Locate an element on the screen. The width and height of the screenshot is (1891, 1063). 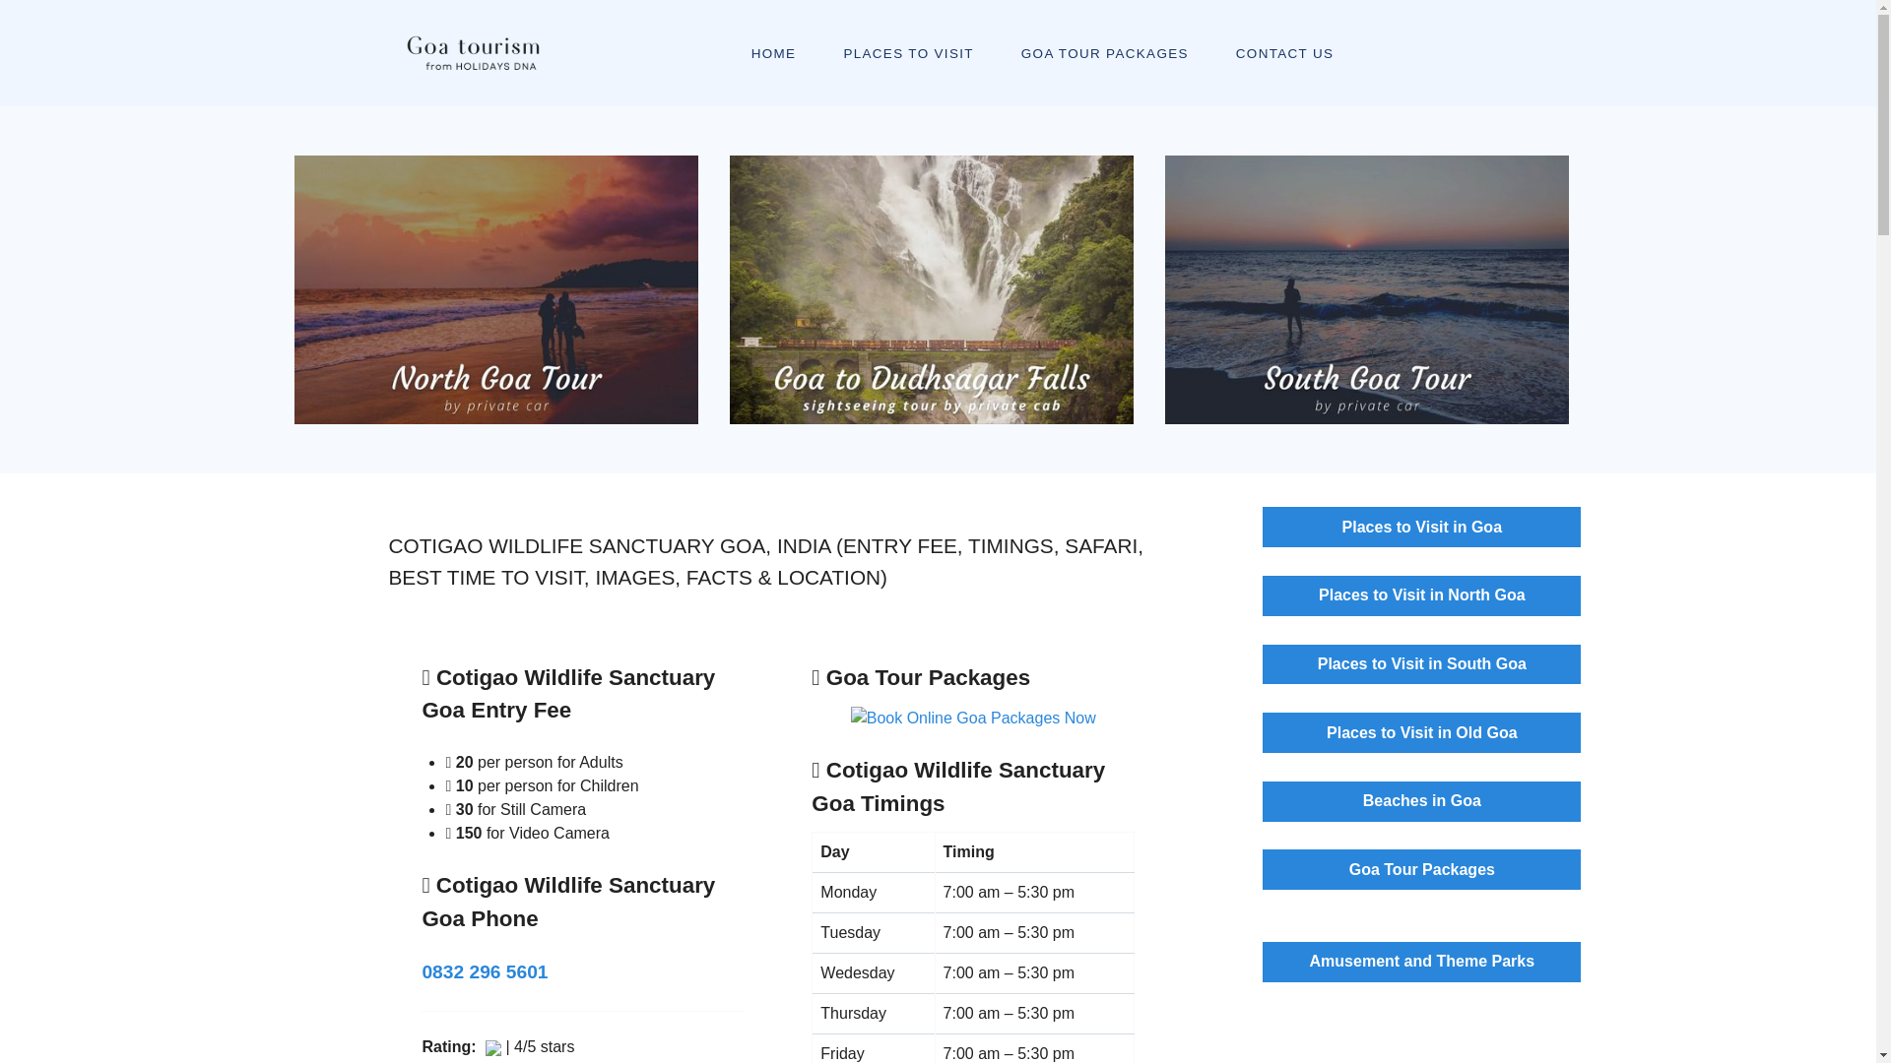
Cotigao Wildlife Sanctuary Goa Phone, Contact Number is located at coordinates (485, 971).